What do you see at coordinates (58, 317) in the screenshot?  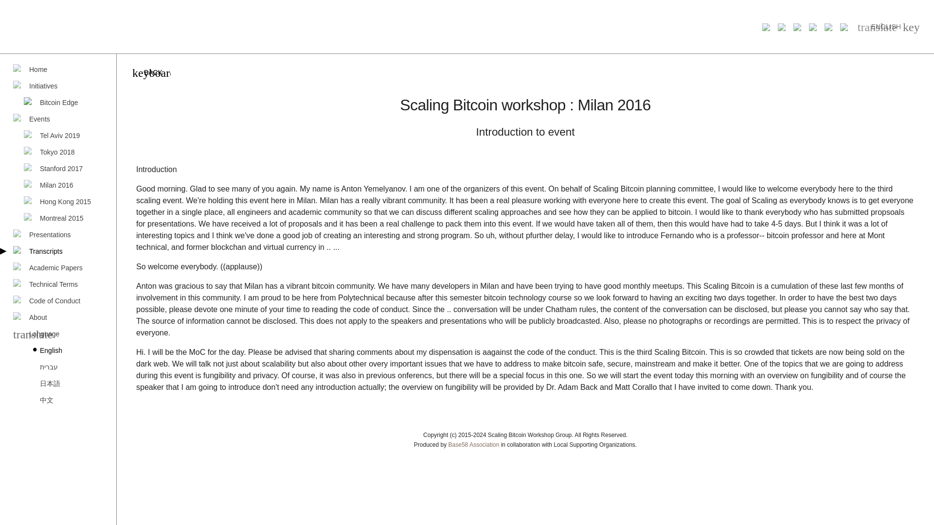 I see `About` at bounding box center [58, 317].